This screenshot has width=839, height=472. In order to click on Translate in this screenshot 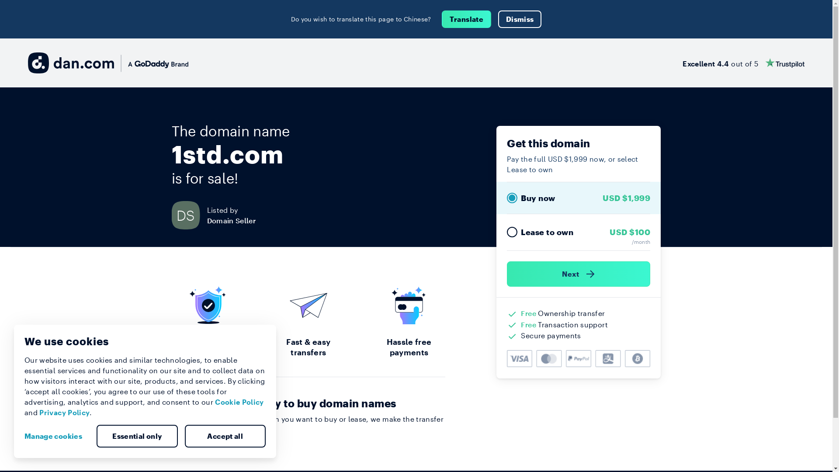, I will do `click(467, 19)`.